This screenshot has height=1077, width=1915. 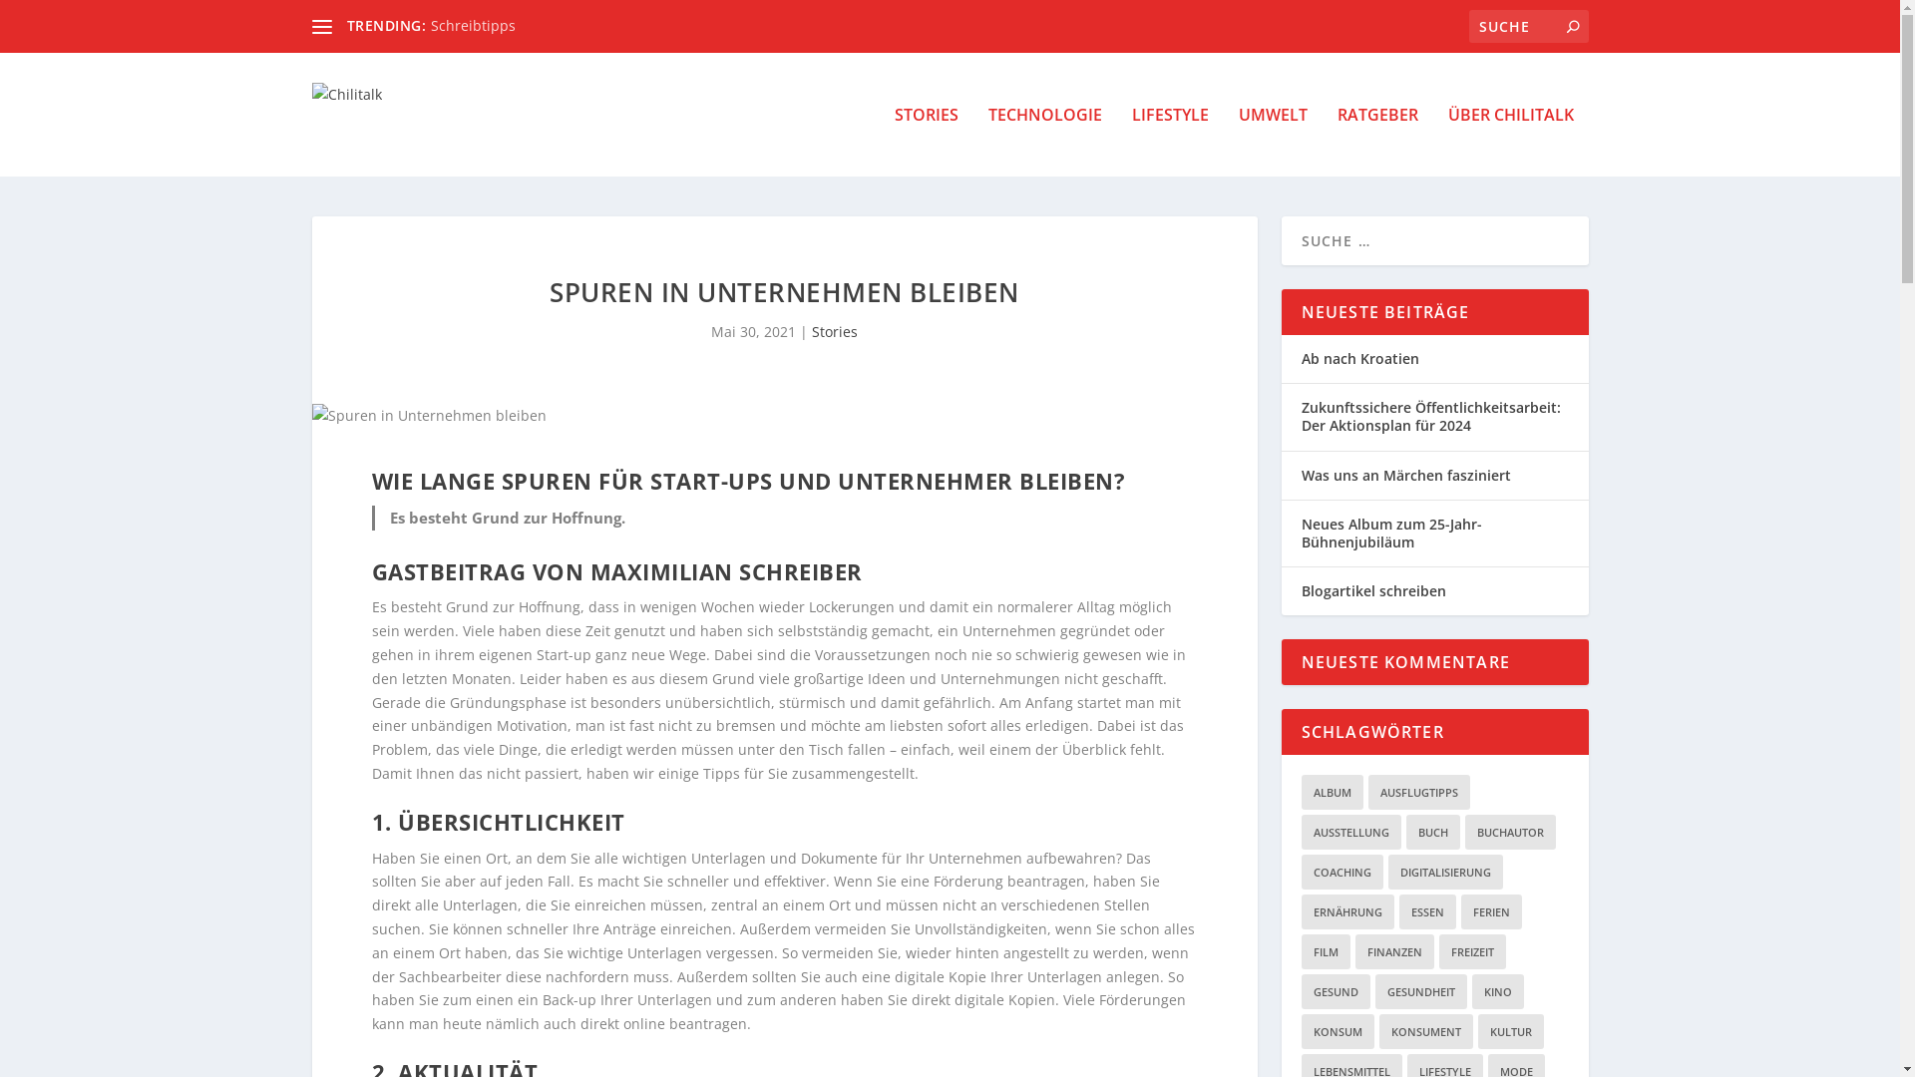 I want to click on Suchen nach:, so click(x=1528, y=26).